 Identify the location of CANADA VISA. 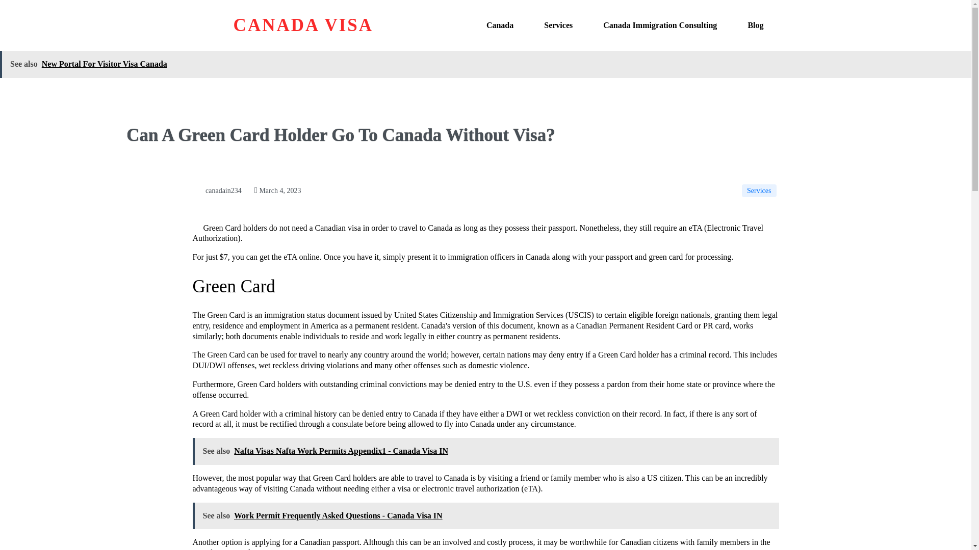
(292, 25).